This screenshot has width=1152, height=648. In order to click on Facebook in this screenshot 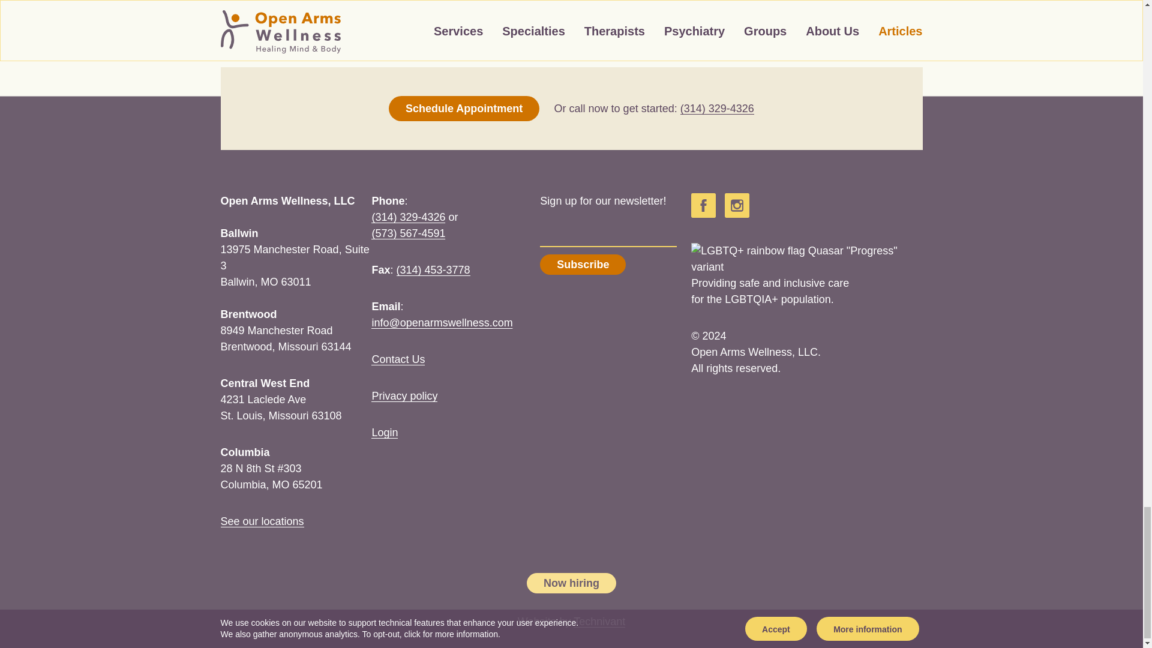, I will do `click(703, 205)`.